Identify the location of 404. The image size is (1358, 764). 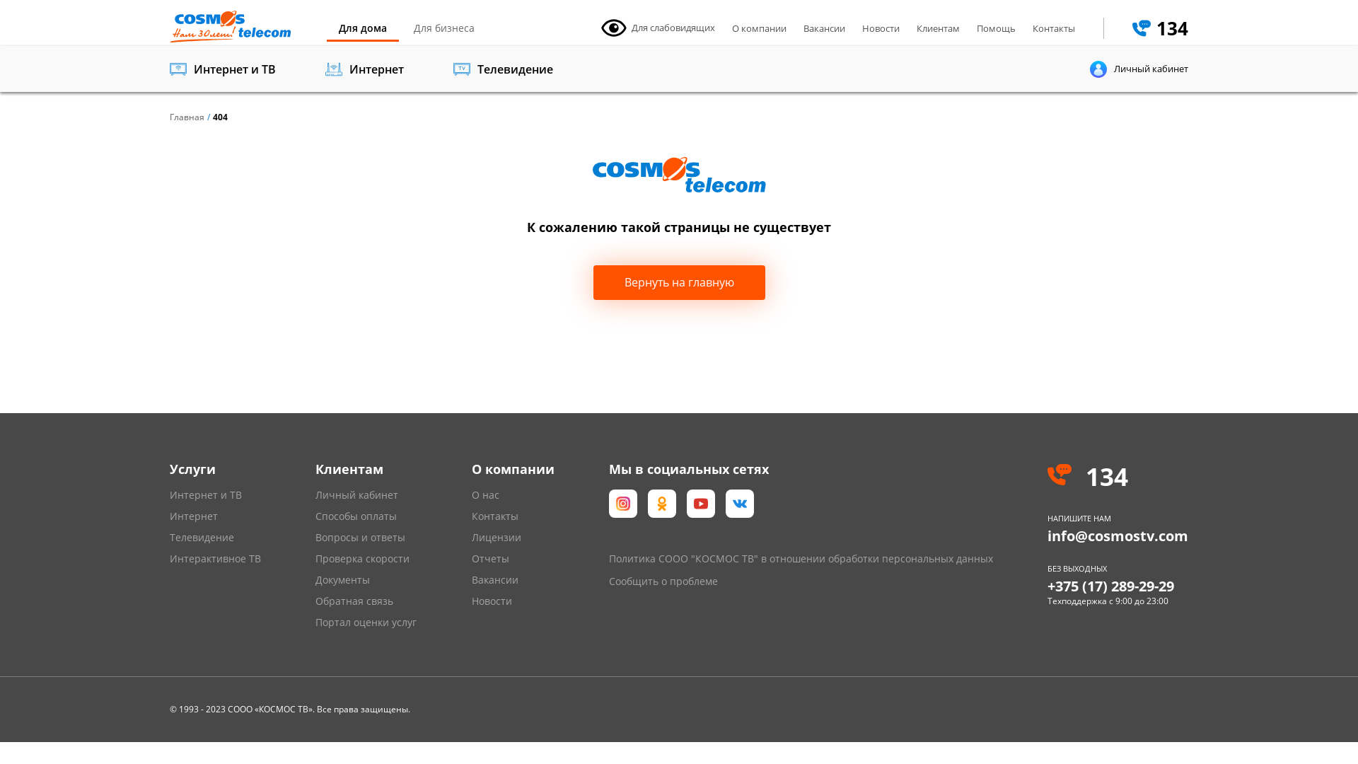
(221, 117).